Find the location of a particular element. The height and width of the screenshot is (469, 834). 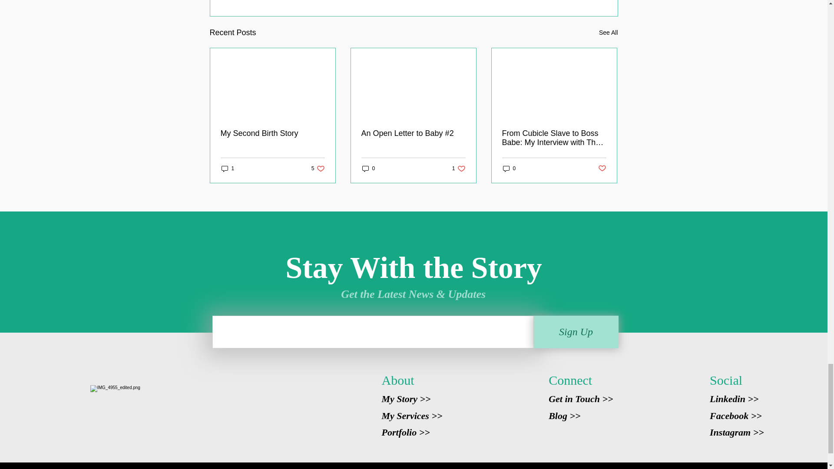

See All is located at coordinates (608, 32).